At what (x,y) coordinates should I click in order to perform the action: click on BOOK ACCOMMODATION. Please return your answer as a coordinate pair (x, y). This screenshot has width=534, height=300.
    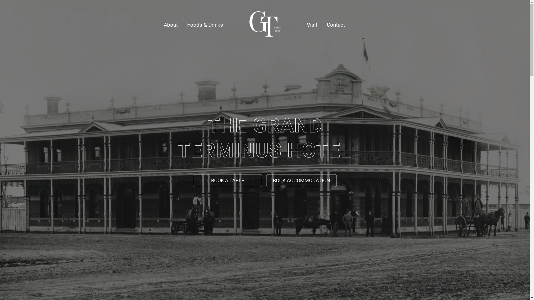
    Looking at the image, I should click on (301, 181).